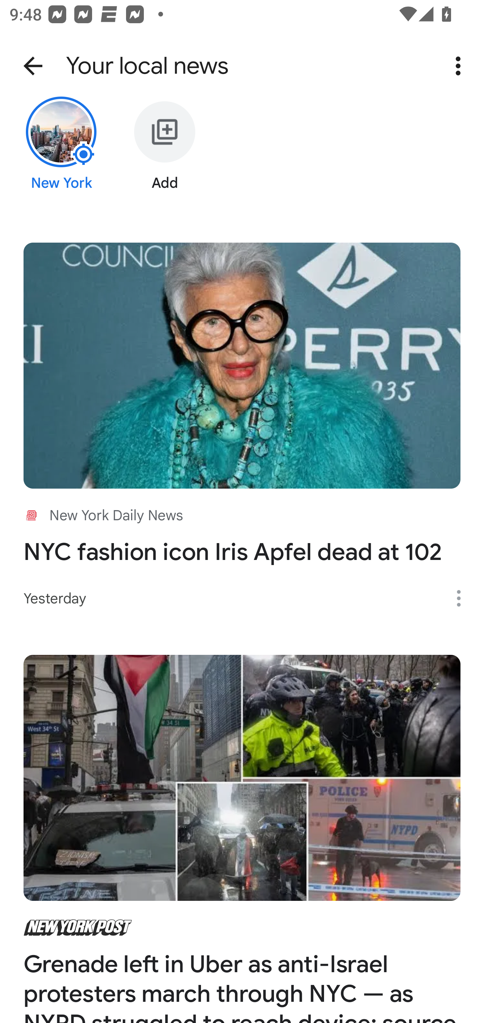 The width and height of the screenshot is (484, 1023). I want to click on More options, so click(463, 598).